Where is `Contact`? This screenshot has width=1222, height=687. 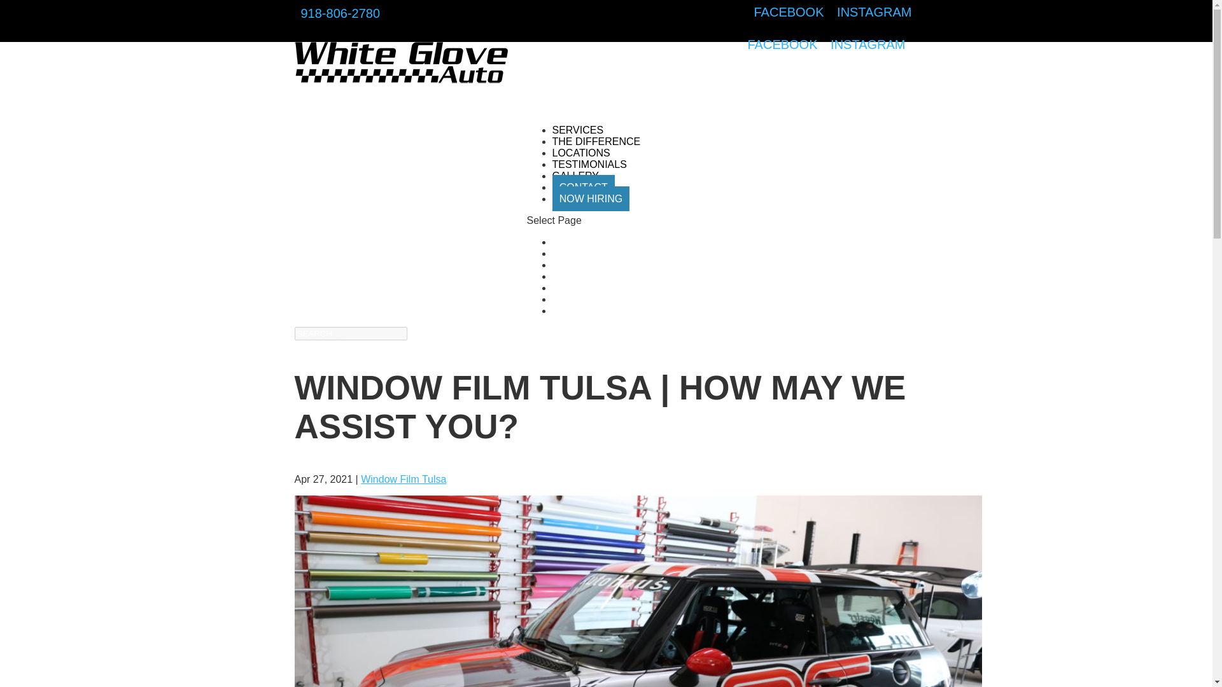 Contact is located at coordinates (570, 299).